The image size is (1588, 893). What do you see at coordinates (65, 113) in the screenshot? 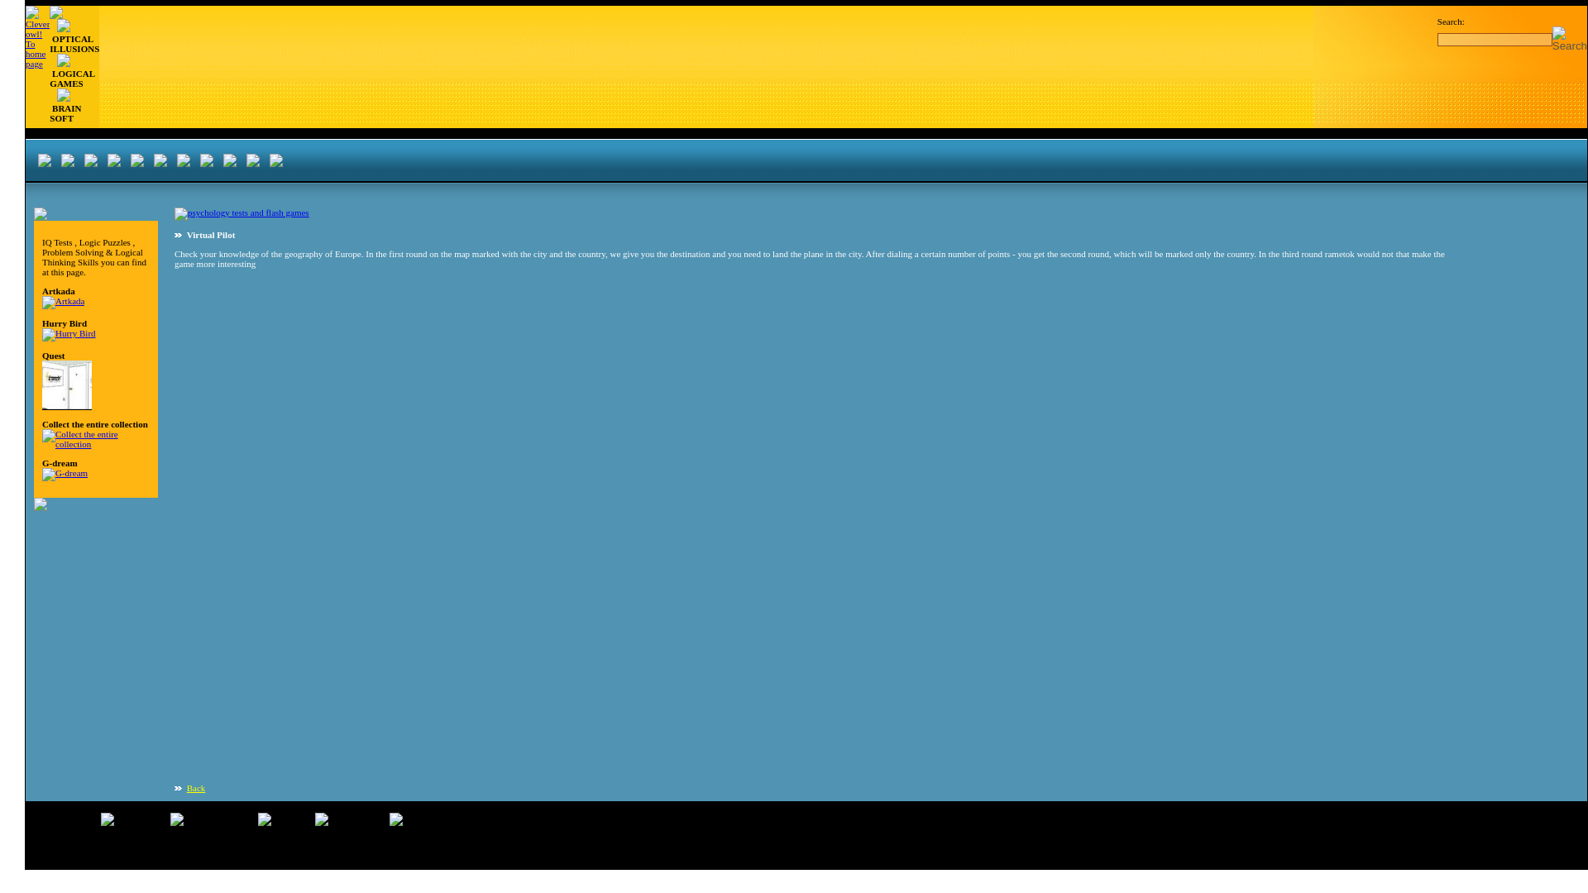
I see `BRAIN SOFT` at bounding box center [65, 113].